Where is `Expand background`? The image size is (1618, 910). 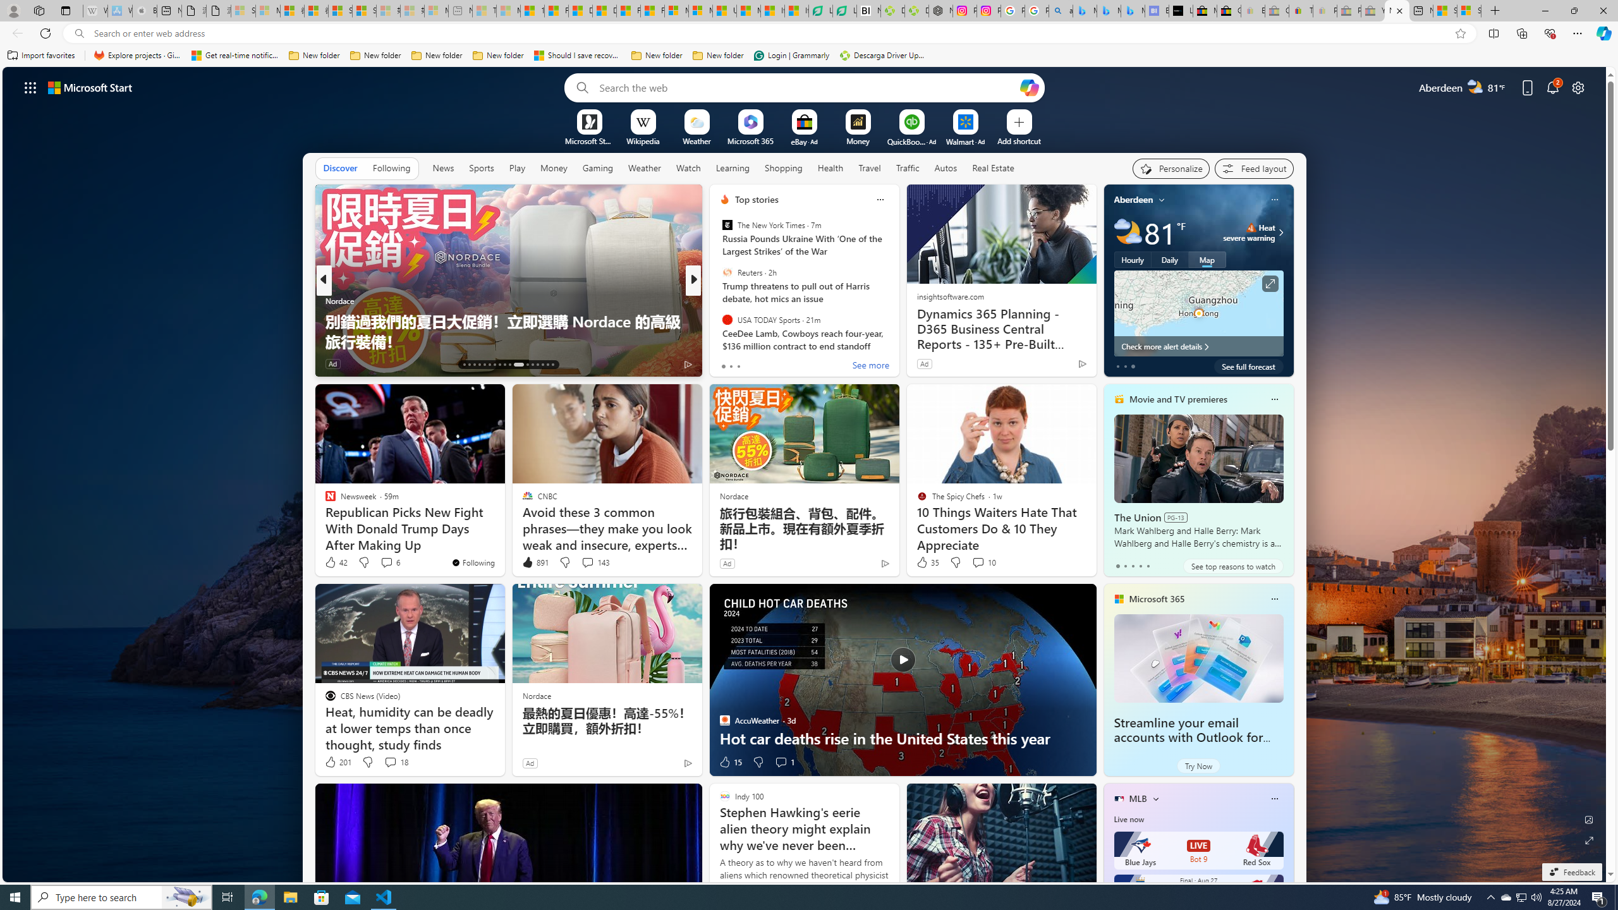 Expand background is located at coordinates (1590, 840).